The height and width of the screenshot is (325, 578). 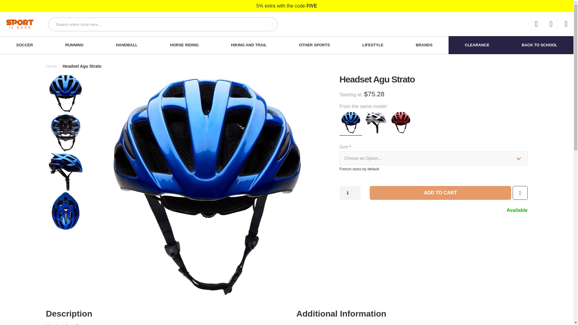 What do you see at coordinates (51, 66) in the screenshot?
I see `Go to Home Page` at bounding box center [51, 66].